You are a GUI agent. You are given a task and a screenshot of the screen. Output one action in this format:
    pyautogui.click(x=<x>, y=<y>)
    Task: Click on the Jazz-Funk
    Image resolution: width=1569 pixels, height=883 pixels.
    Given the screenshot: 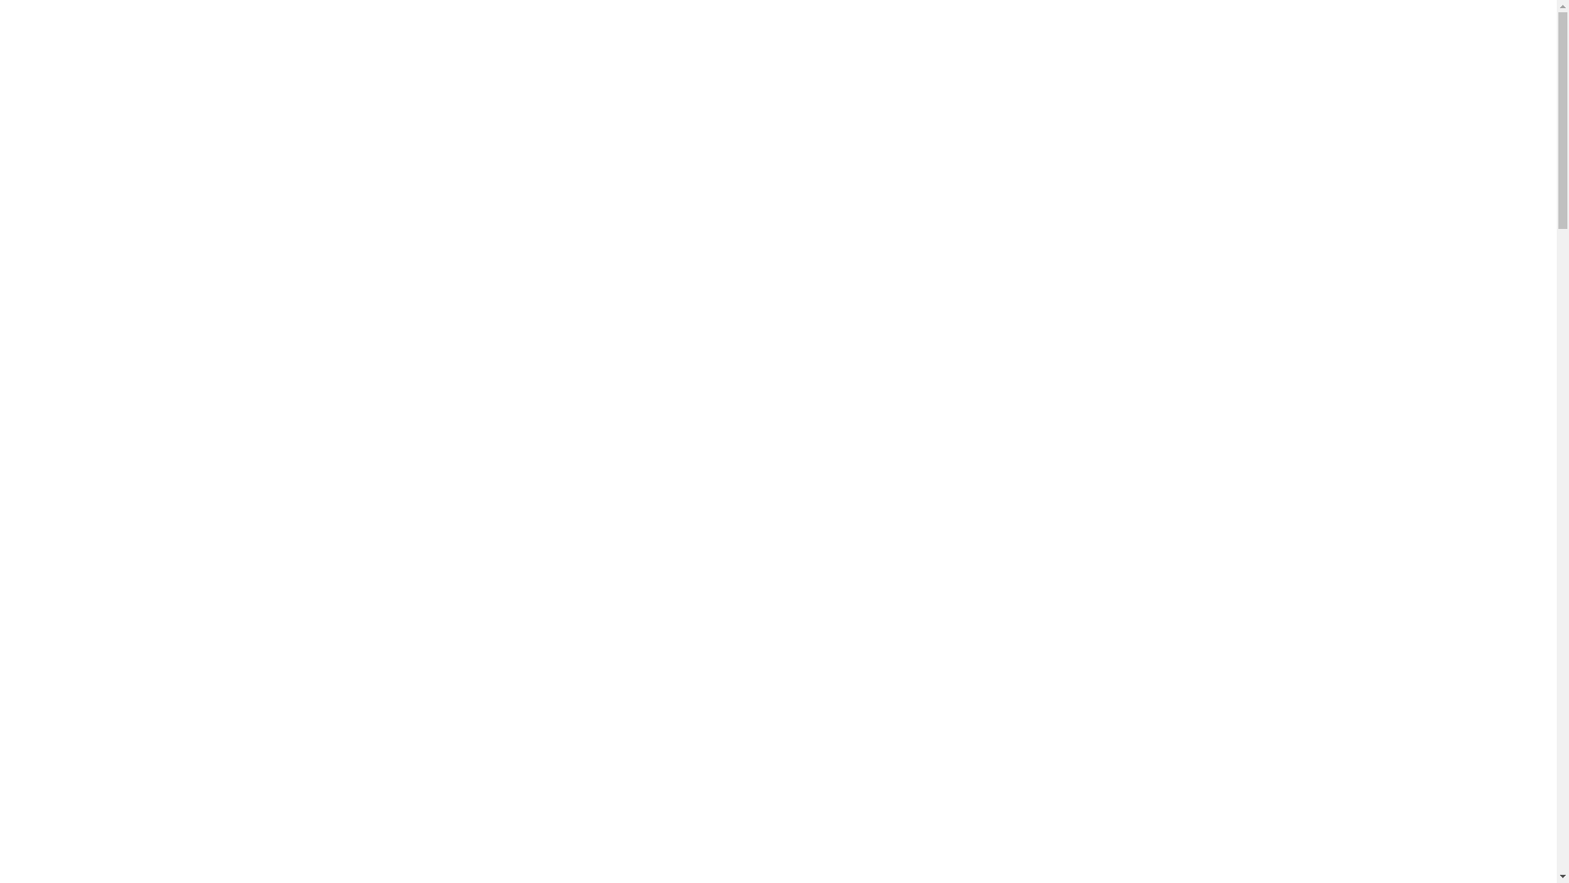 What is the action you would take?
    pyautogui.click(x=99, y=178)
    